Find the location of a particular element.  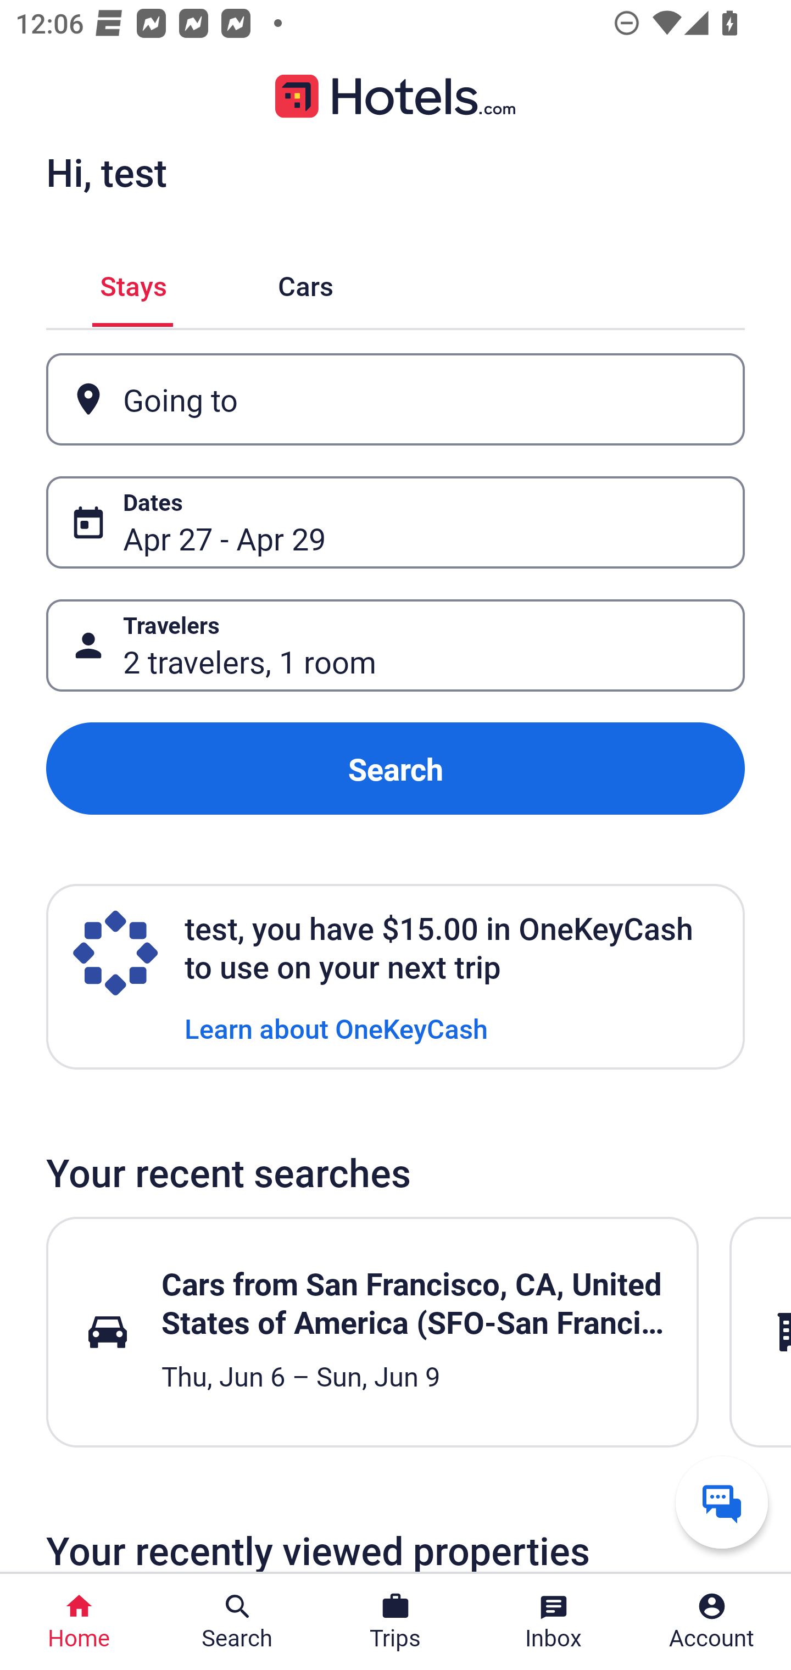

Going to Button is located at coordinates (396, 400).